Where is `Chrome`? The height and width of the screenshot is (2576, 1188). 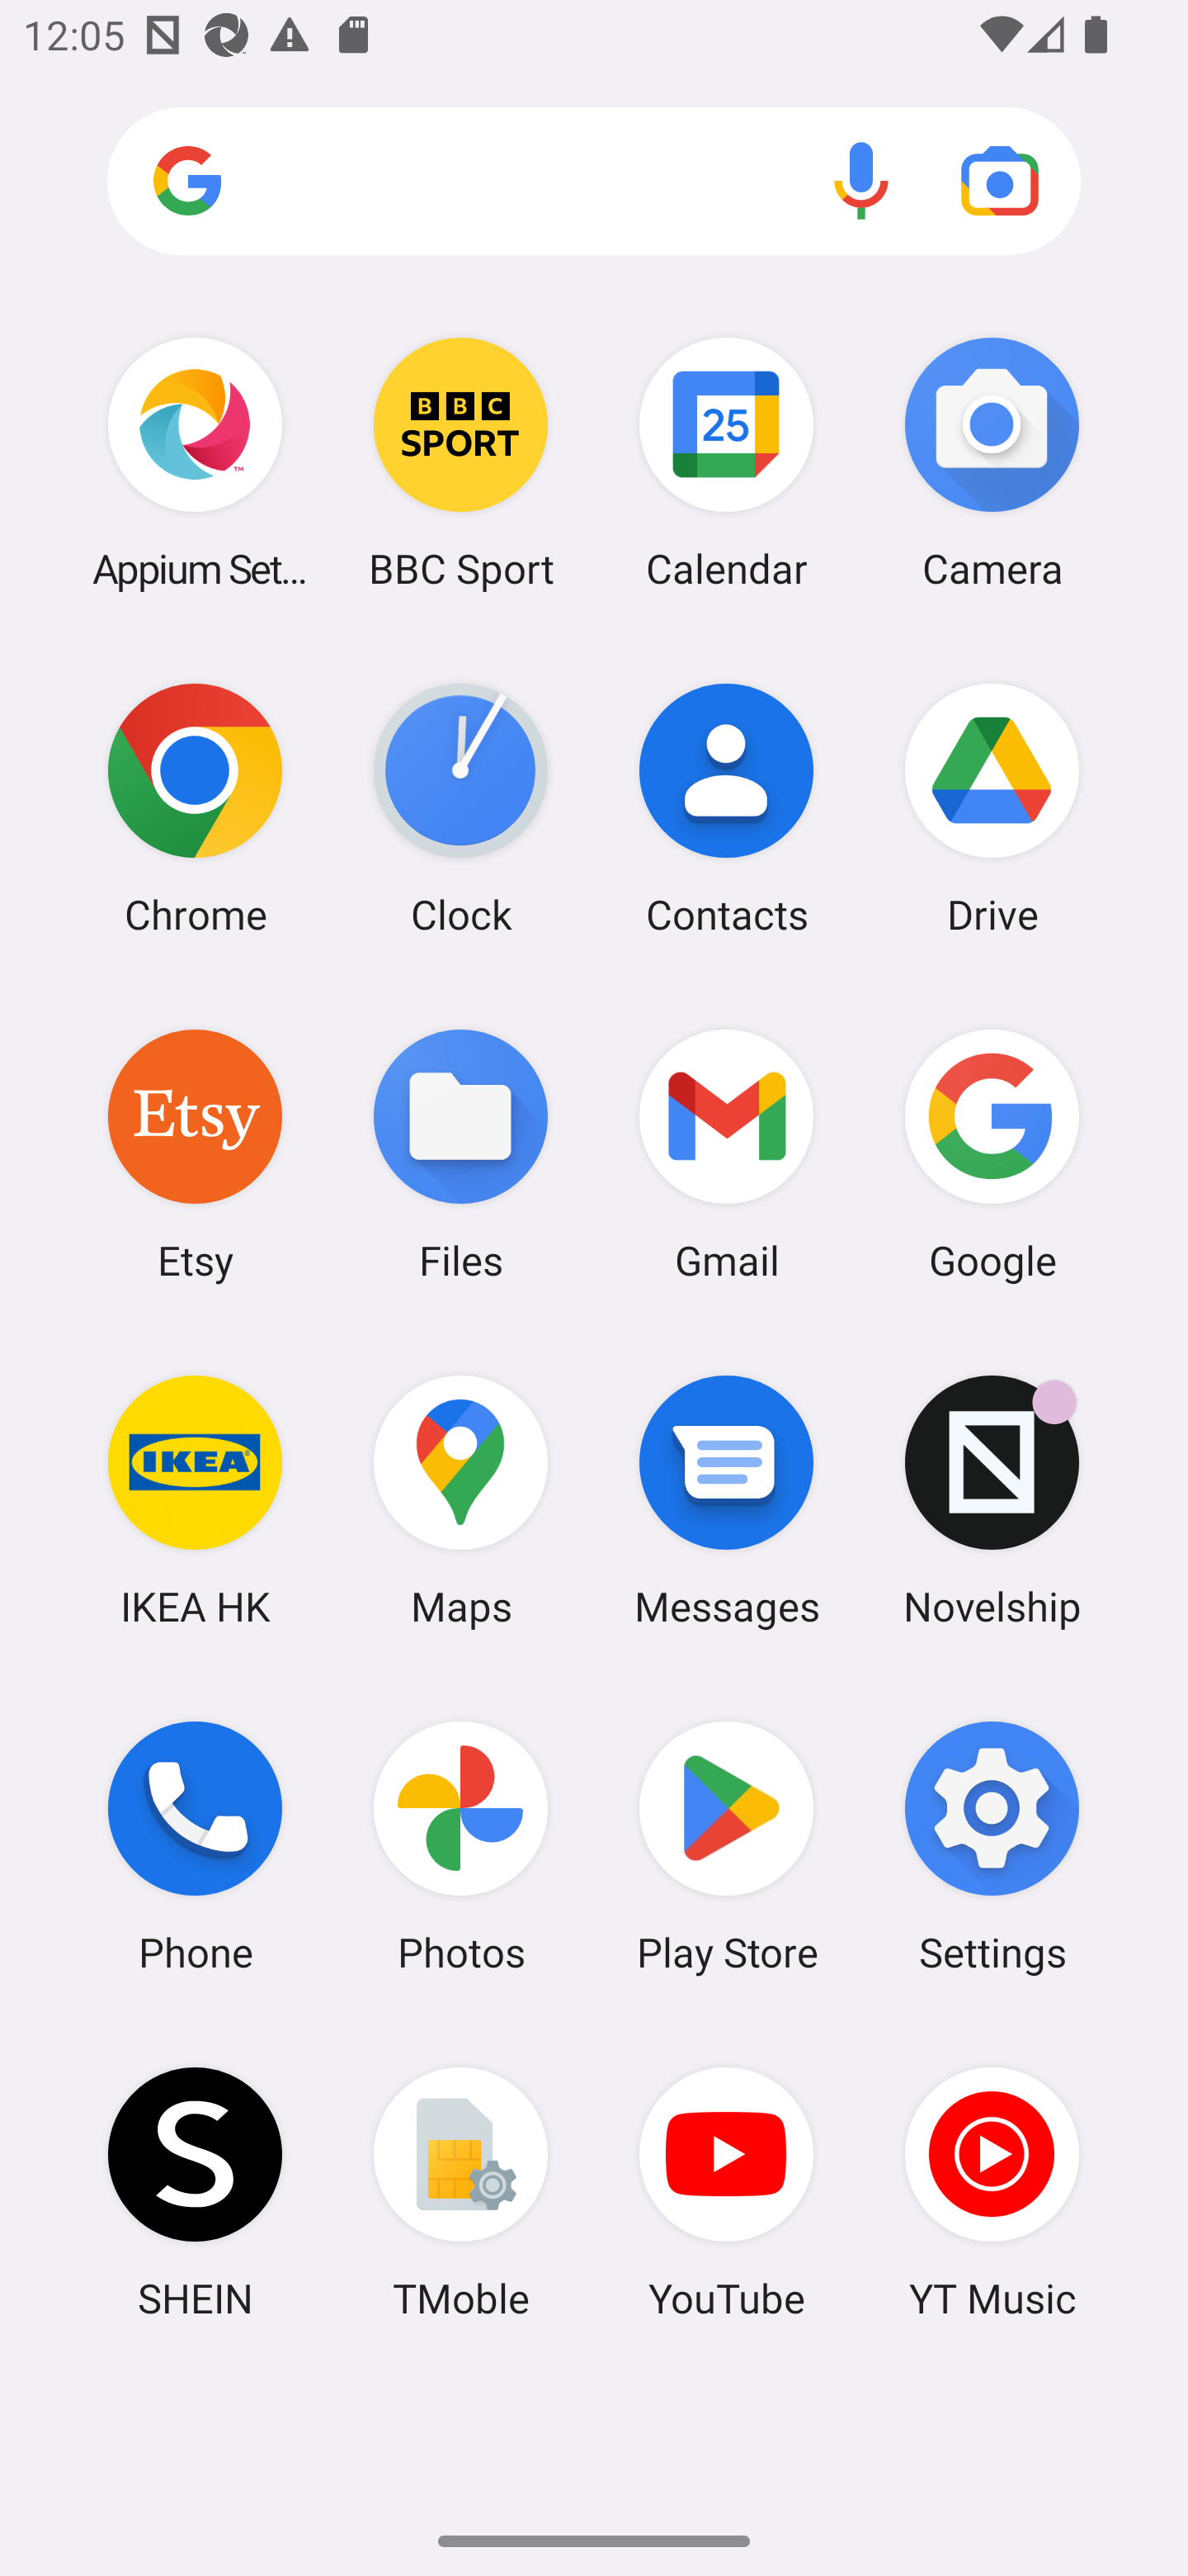
Chrome is located at coordinates (195, 808).